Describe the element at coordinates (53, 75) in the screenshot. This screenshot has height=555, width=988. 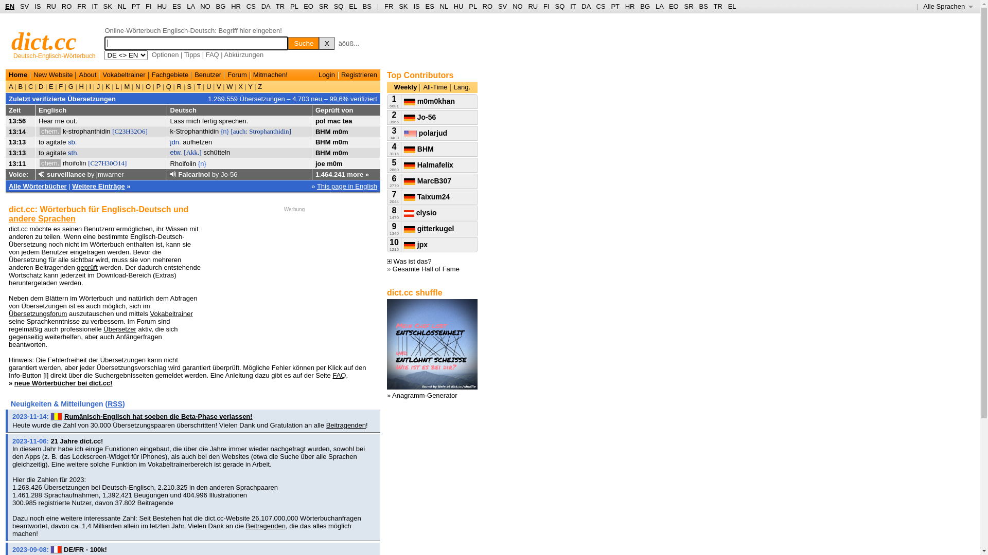
I see `New Website` at that location.